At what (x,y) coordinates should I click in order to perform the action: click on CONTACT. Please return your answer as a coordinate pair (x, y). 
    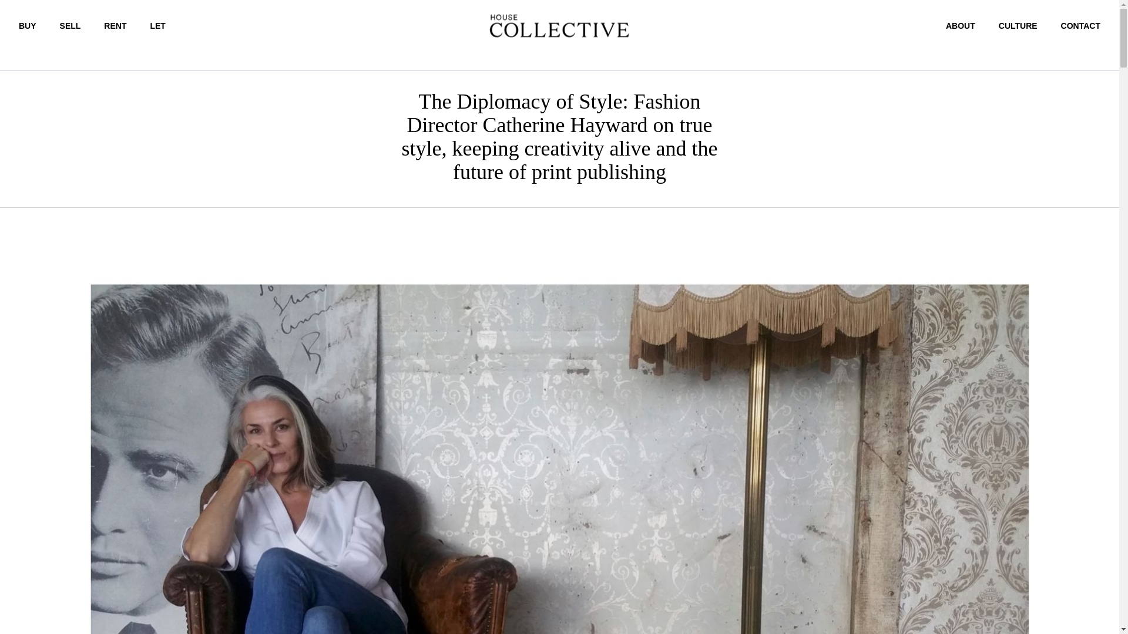
    Looking at the image, I should click on (1081, 26).